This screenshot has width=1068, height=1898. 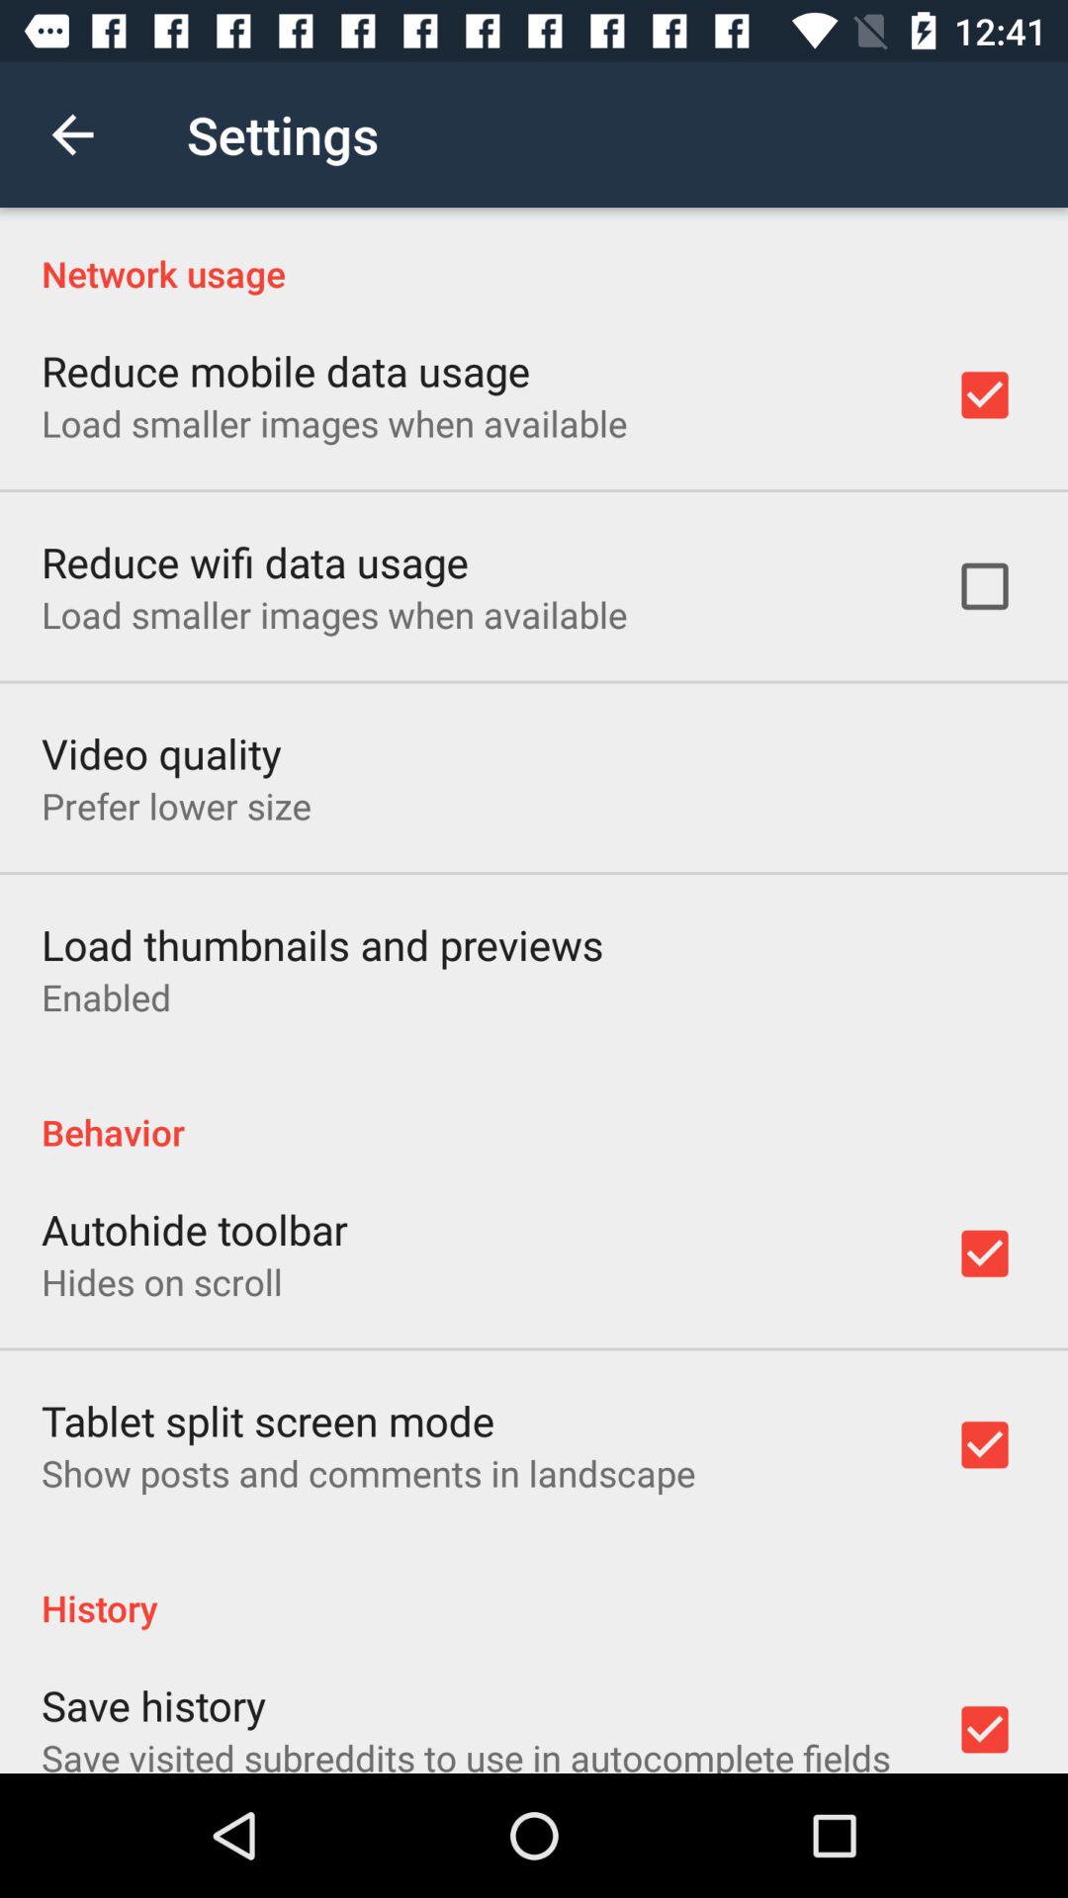 What do you see at coordinates (268, 1420) in the screenshot?
I see `tap icon above show posts and` at bounding box center [268, 1420].